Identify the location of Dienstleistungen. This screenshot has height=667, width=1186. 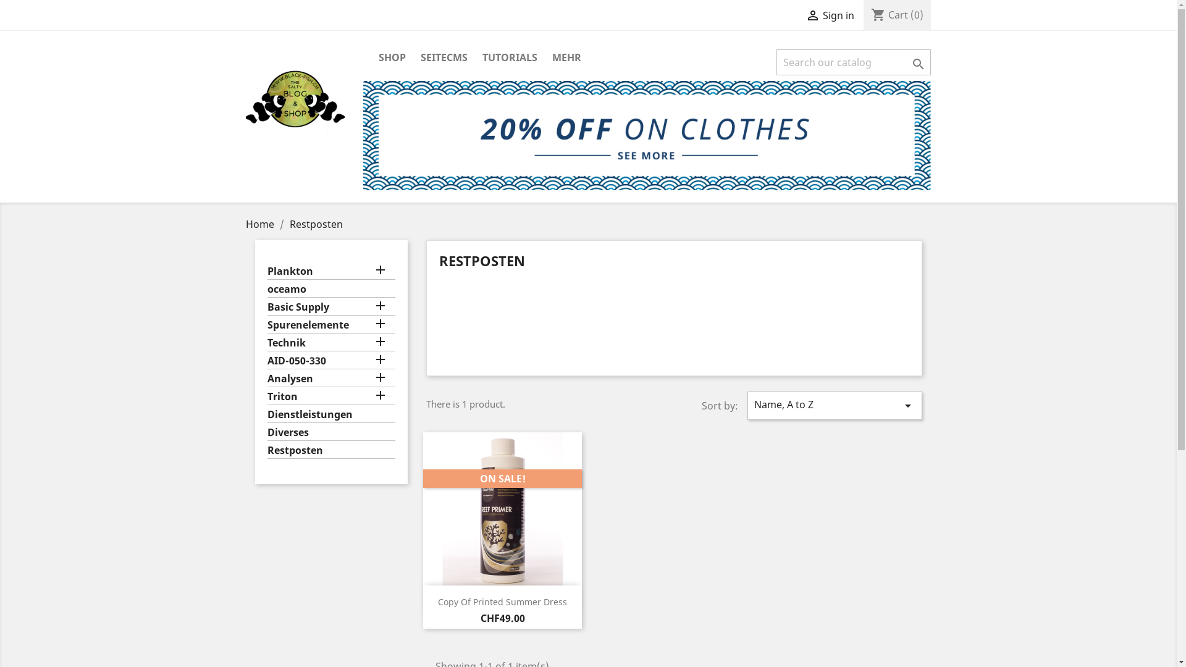
(331, 416).